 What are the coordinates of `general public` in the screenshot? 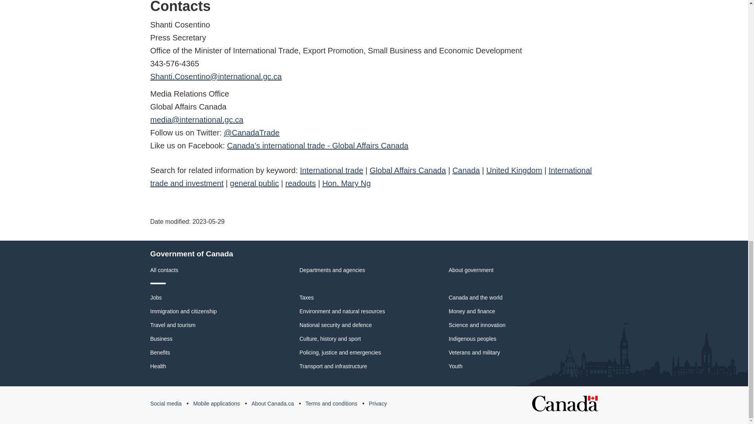 It's located at (254, 183).